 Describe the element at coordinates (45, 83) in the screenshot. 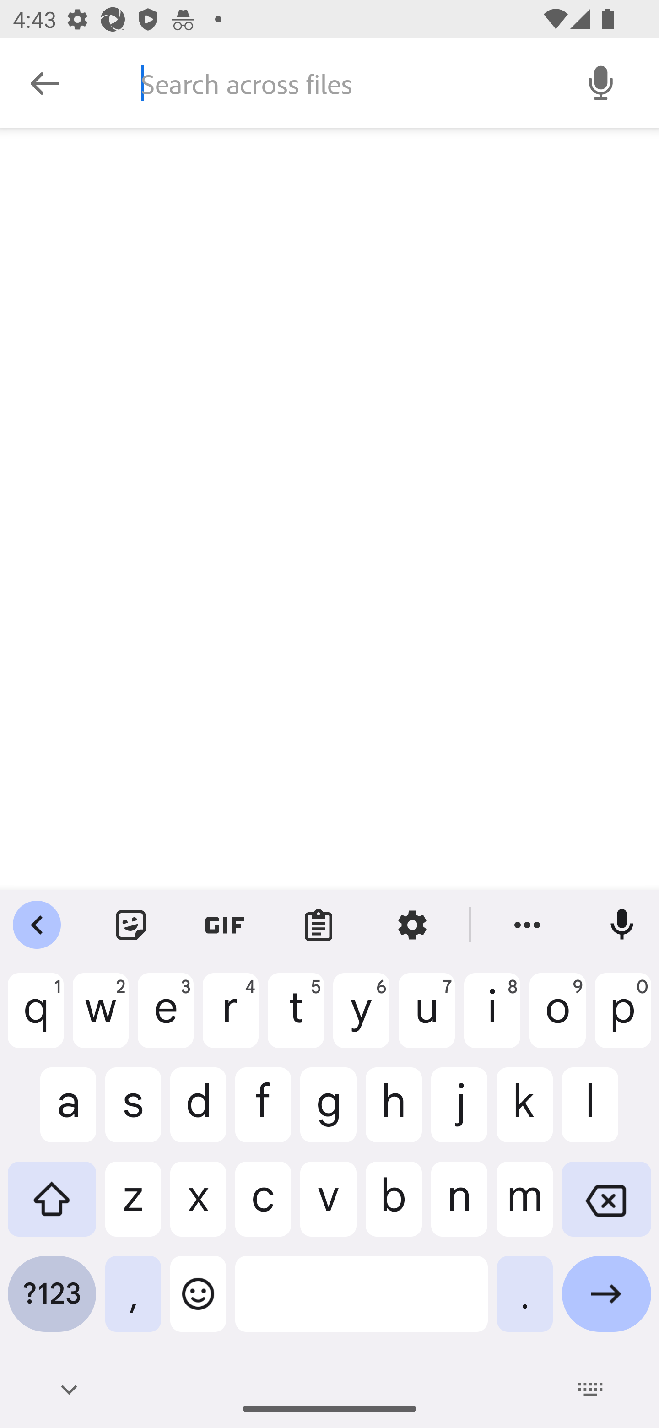

I see `Navigate up` at that location.